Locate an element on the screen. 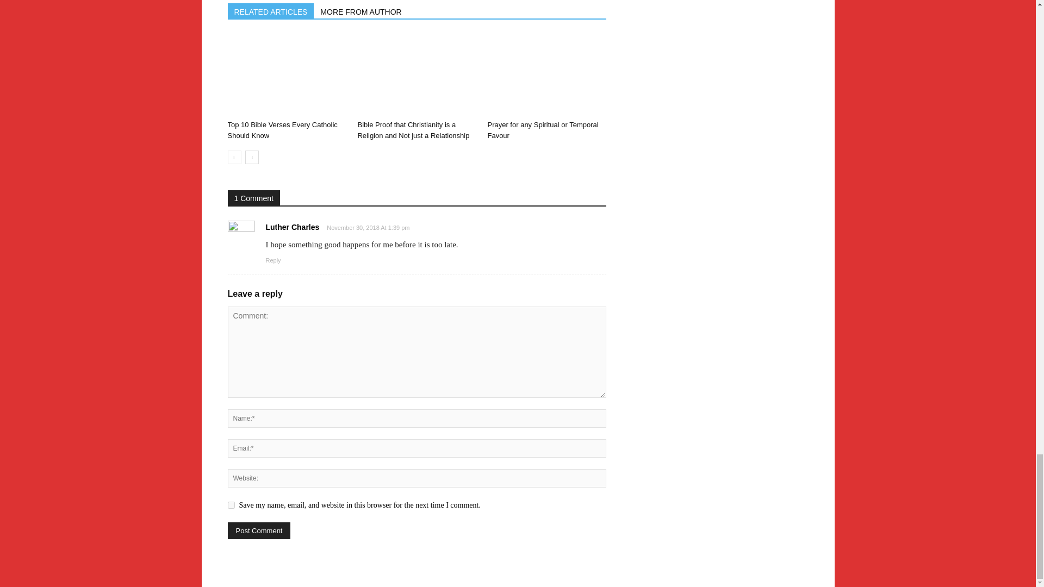  yes is located at coordinates (231, 505).